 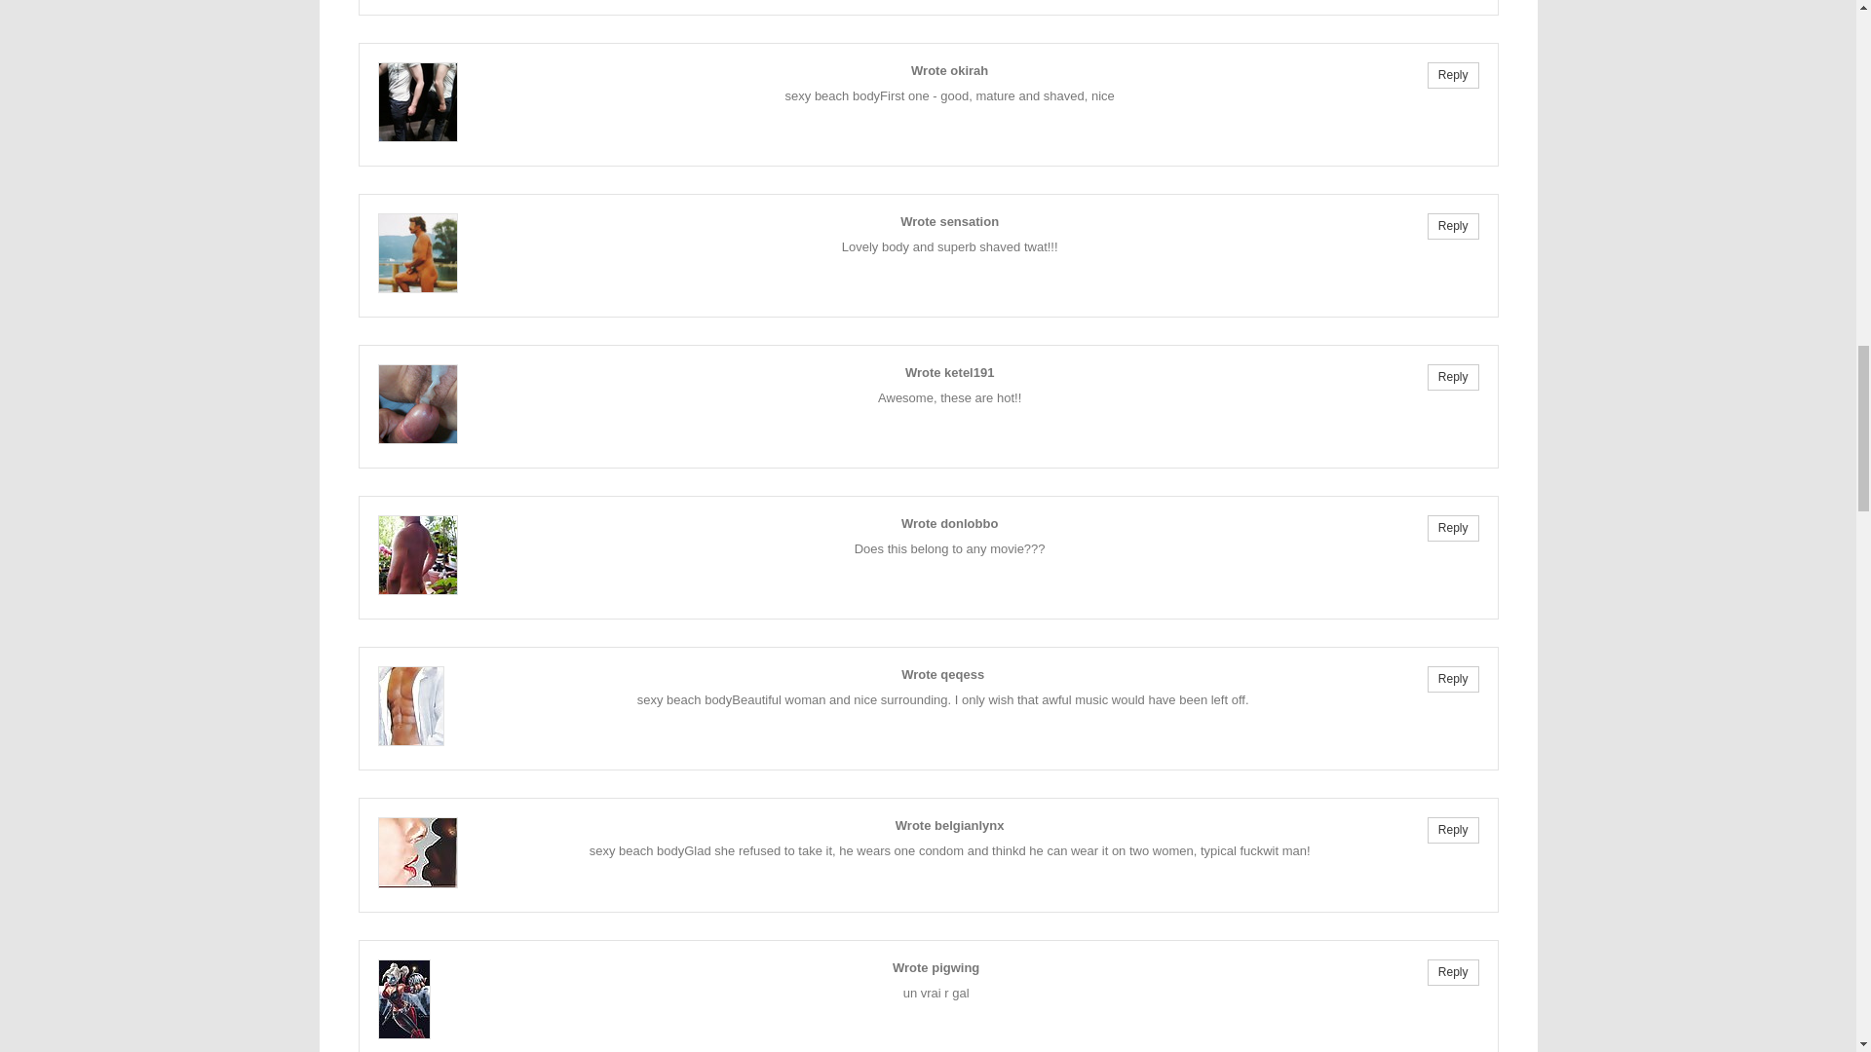 What do you see at coordinates (1453, 528) in the screenshot?
I see `Reply` at bounding box center [1453, 528].